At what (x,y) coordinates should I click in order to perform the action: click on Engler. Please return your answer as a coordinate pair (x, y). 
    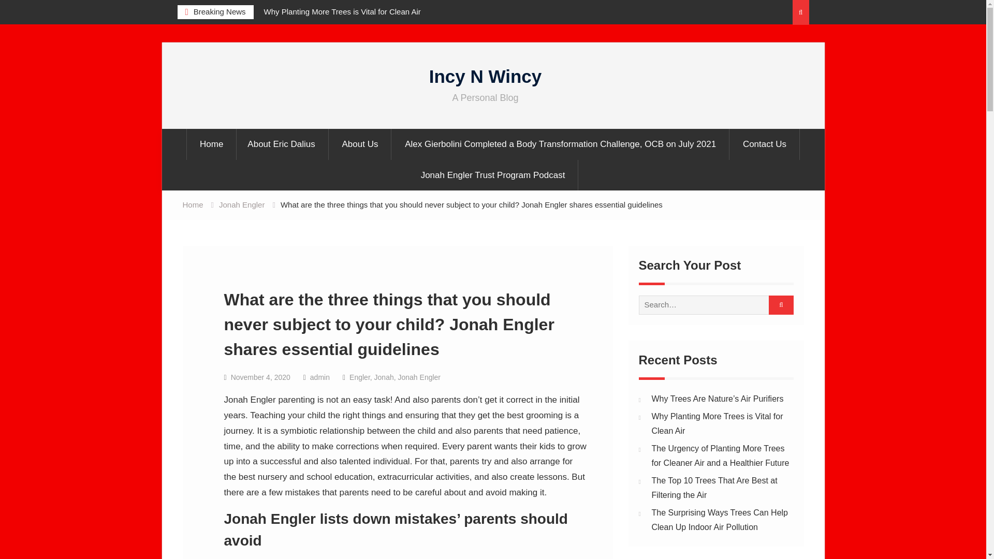
    Looking at the image, I should click on (359, 377).